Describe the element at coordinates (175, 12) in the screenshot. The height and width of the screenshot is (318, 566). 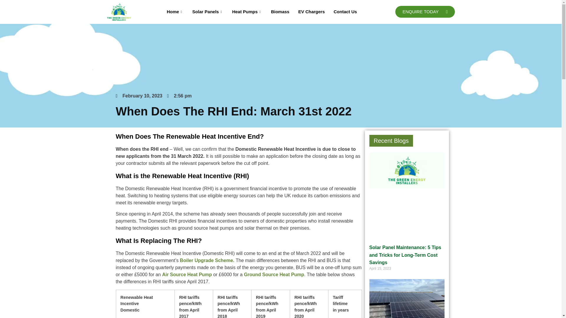
I see `Home` at that location.